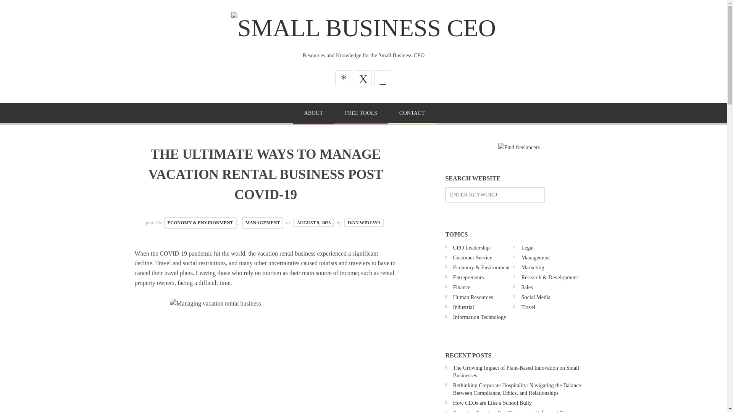 The image size is (733, 412). What do you see at coordinates (361, 114) in the screenshot?
I see `FREE TOOLS` at bounding box center [361, 114].